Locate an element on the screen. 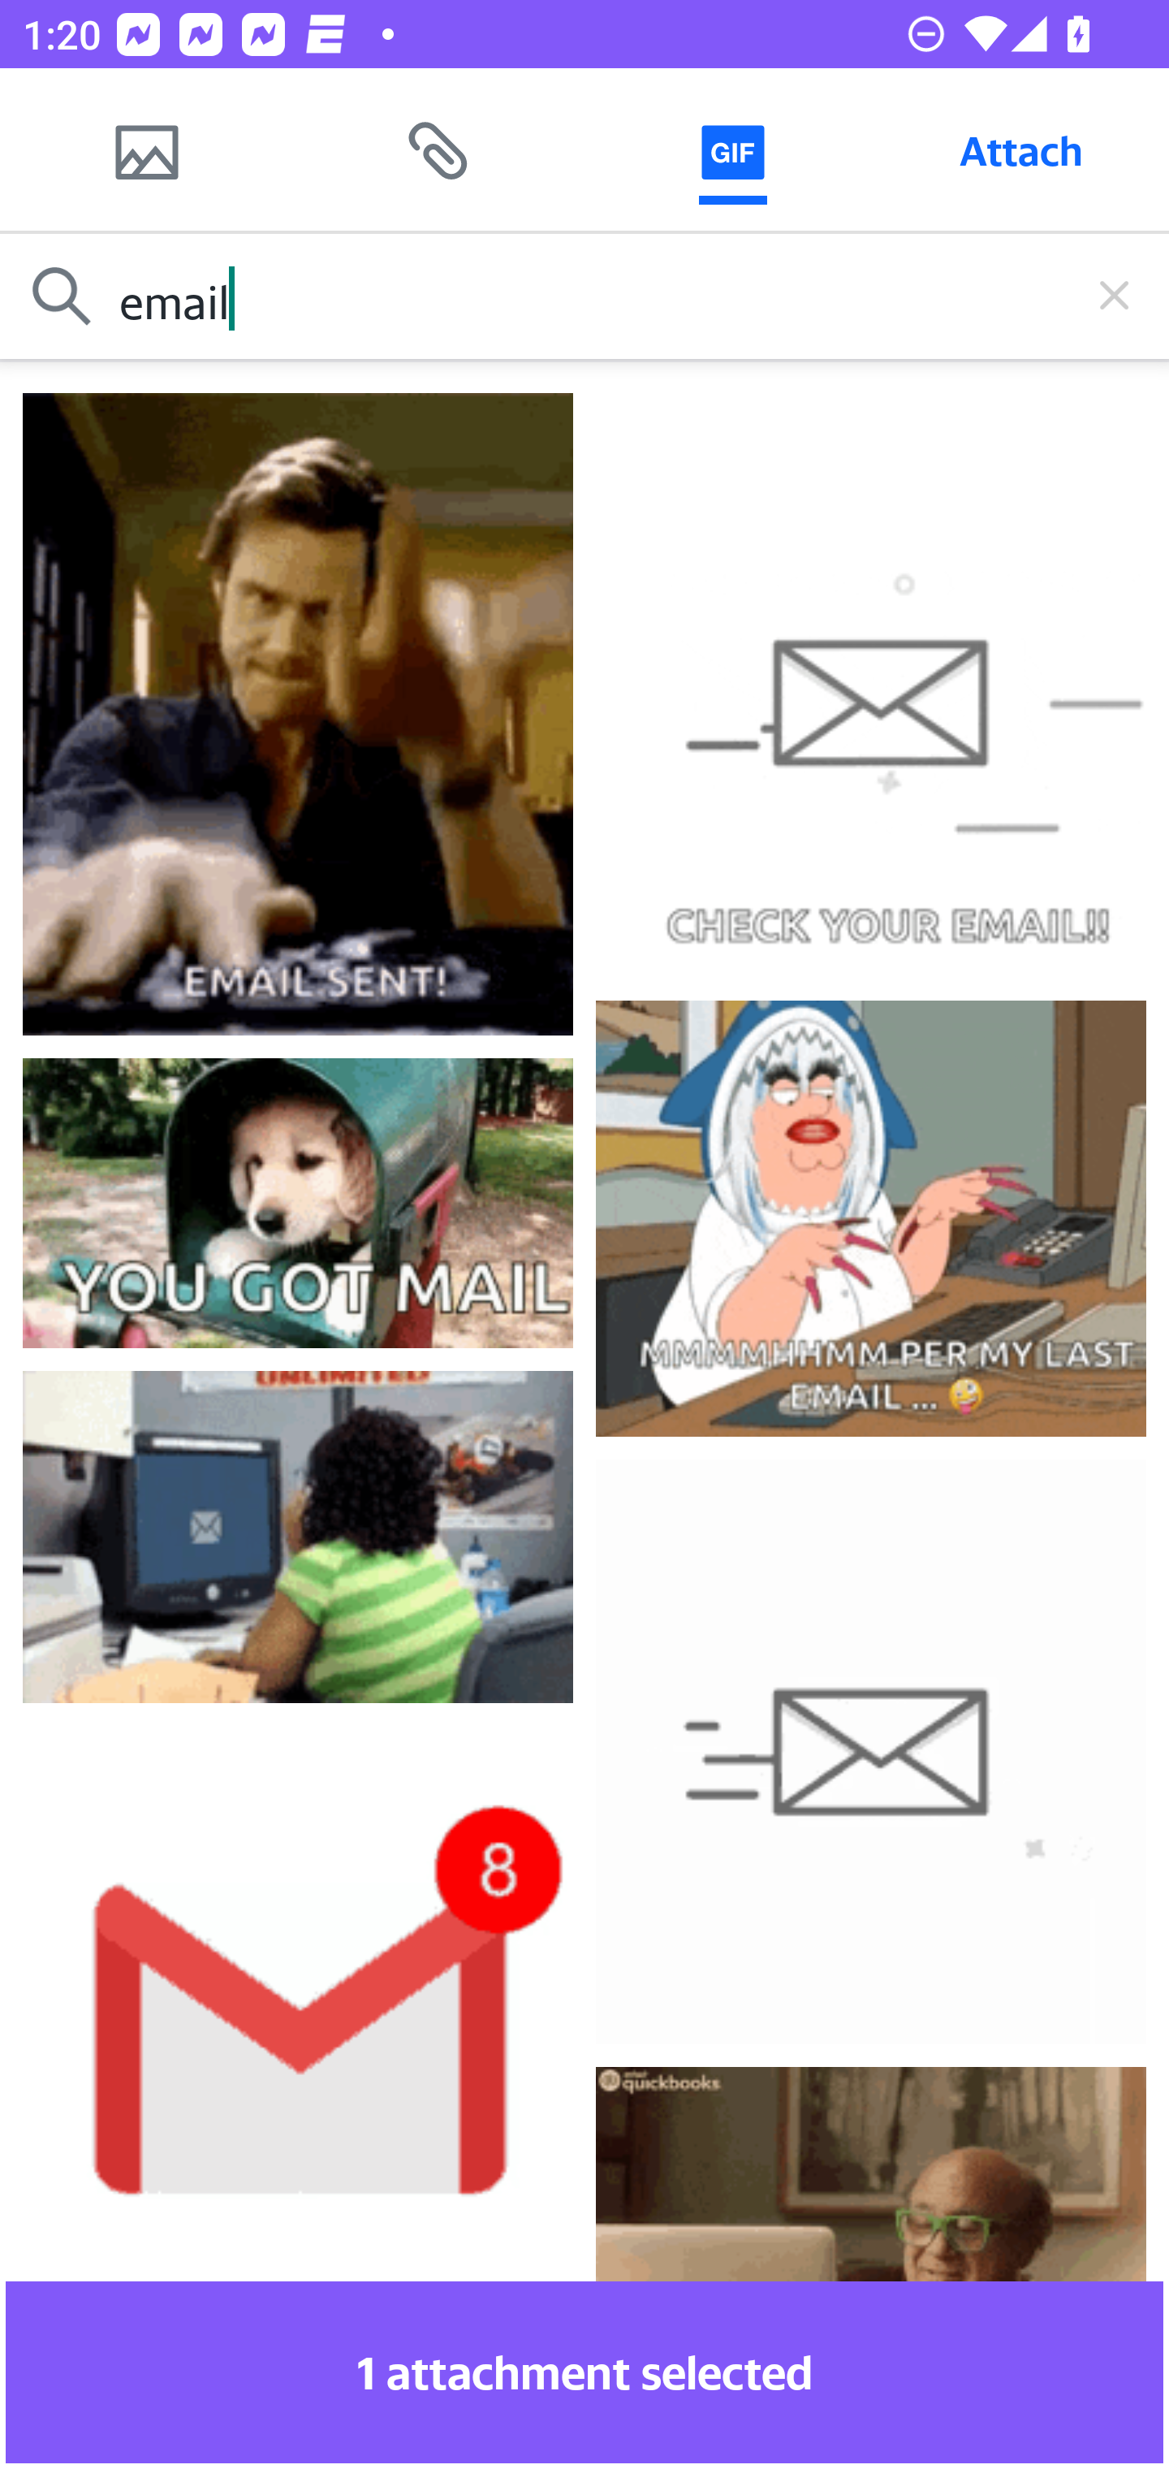 Image resolution: width=1169 pixels, height=2469 pixels. GIFs is located at coordinates (732, 150).